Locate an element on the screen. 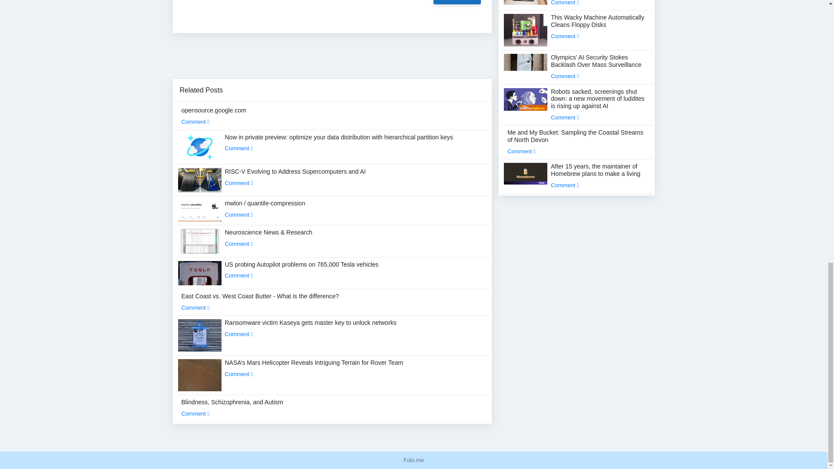 The width and height of the screenshot is (834, 469). Comment is located at coordinates (239, 148).